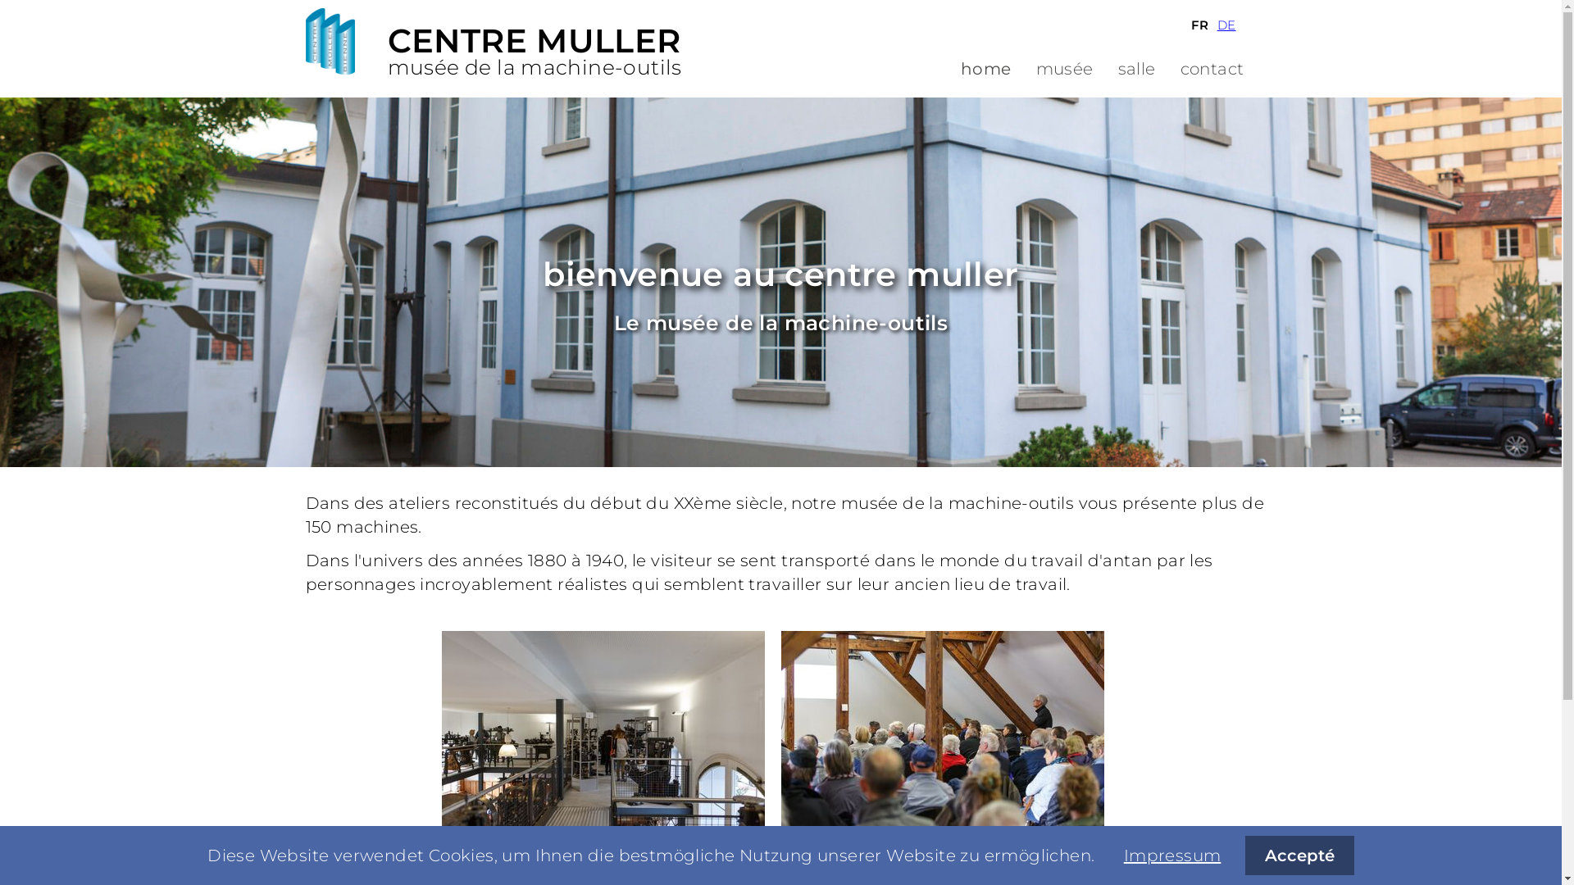 This screenshot has width=1574, height=885. I want to click on salle, so click(1137, 69).